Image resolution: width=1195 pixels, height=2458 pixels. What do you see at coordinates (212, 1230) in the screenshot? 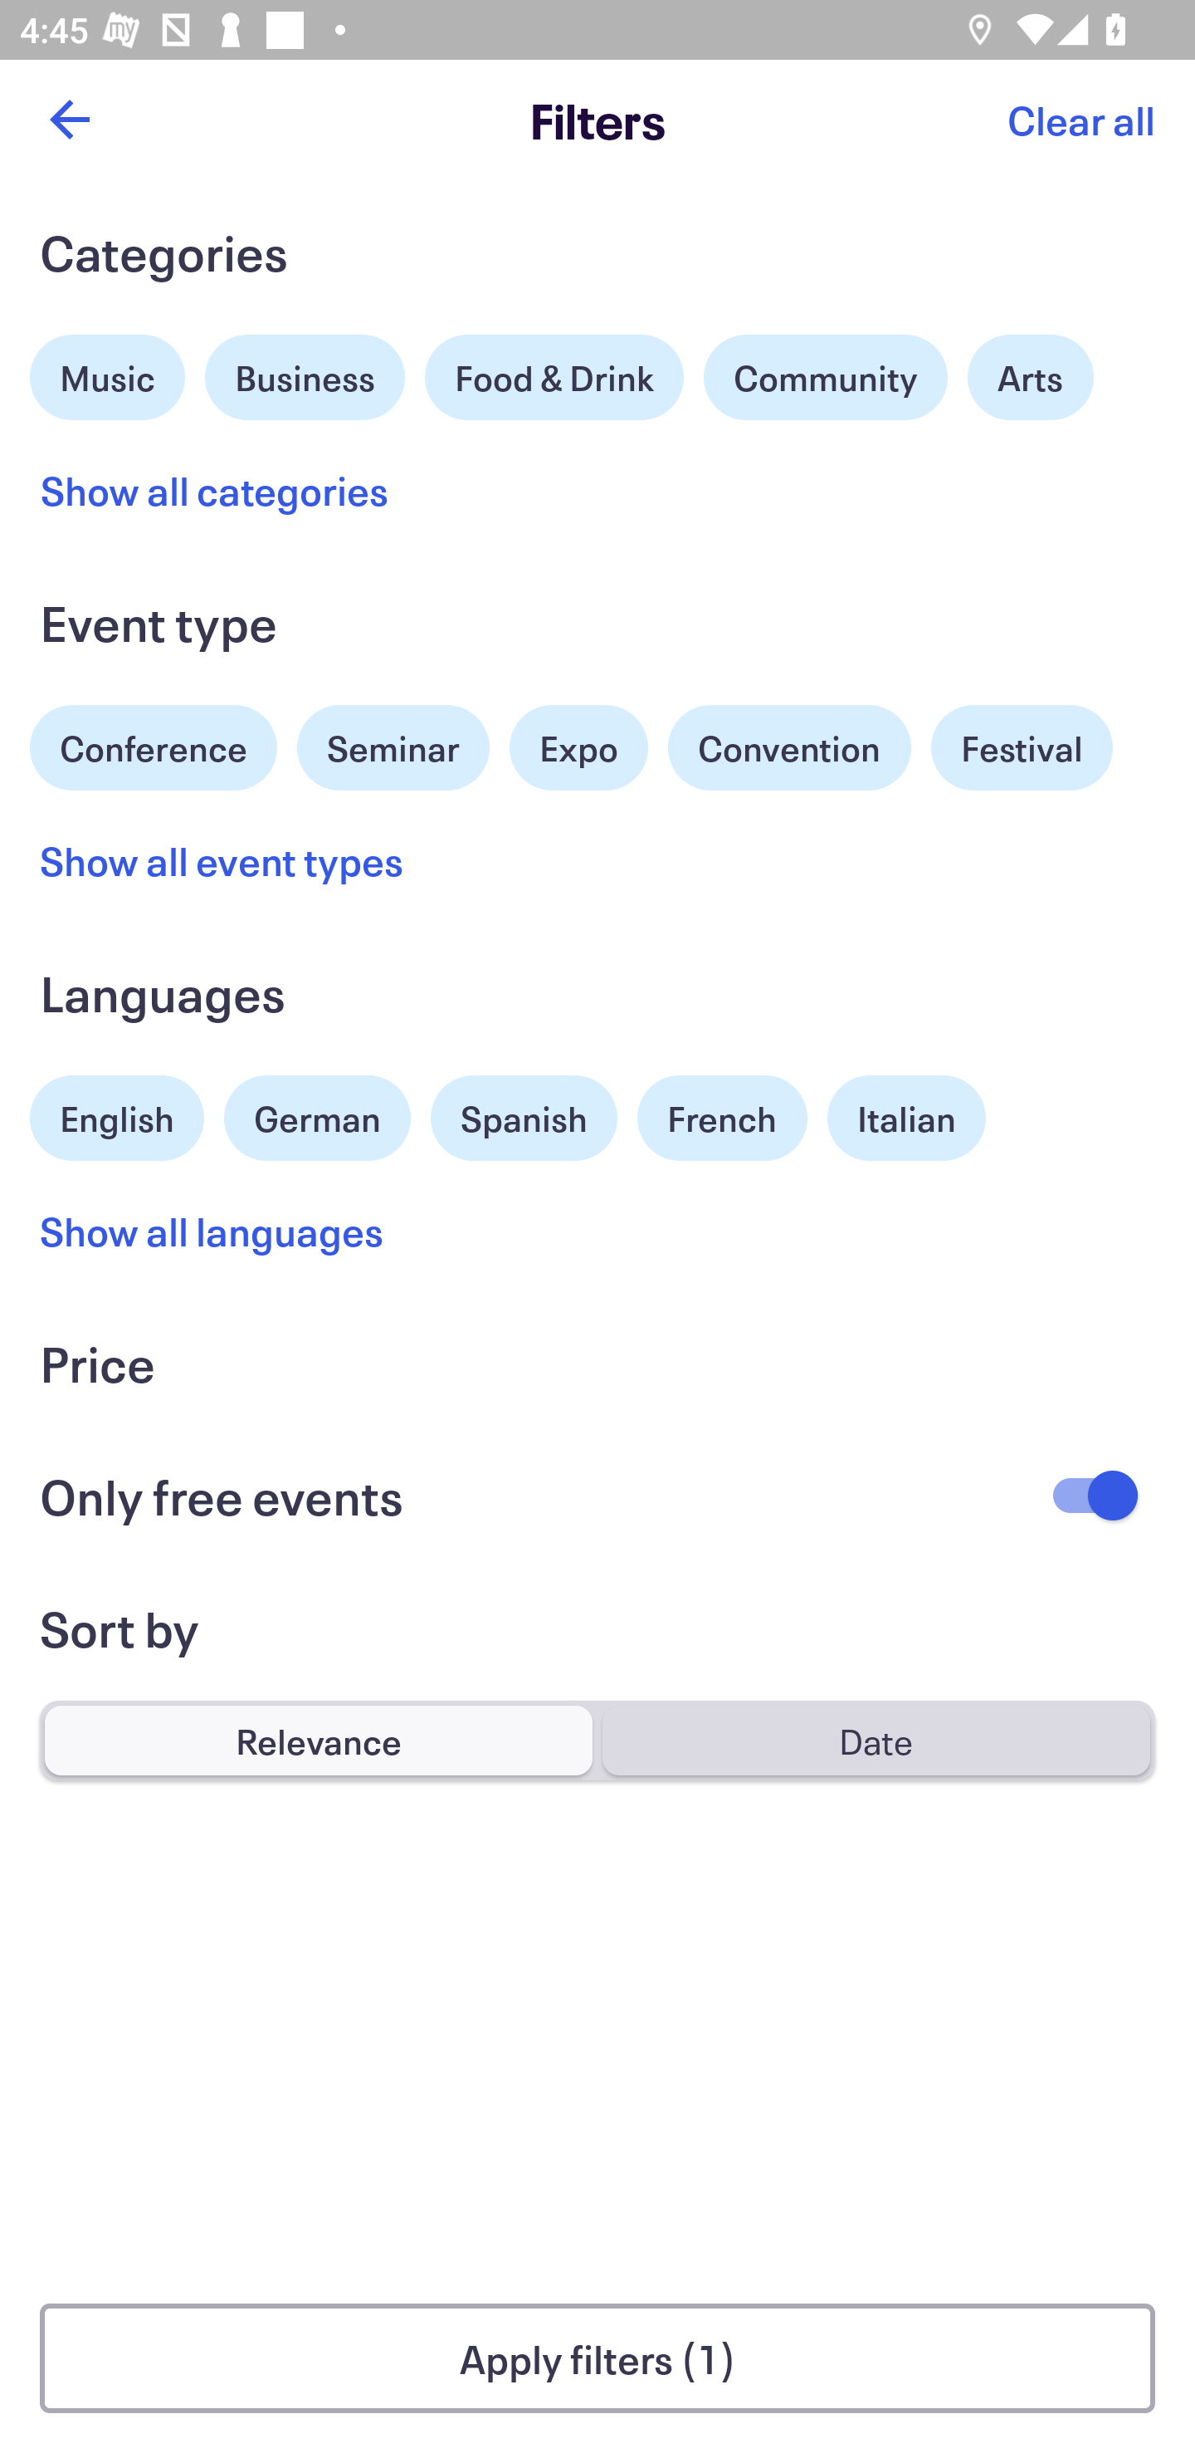
I see `Show all languages` at bounding box center [212, 1230].